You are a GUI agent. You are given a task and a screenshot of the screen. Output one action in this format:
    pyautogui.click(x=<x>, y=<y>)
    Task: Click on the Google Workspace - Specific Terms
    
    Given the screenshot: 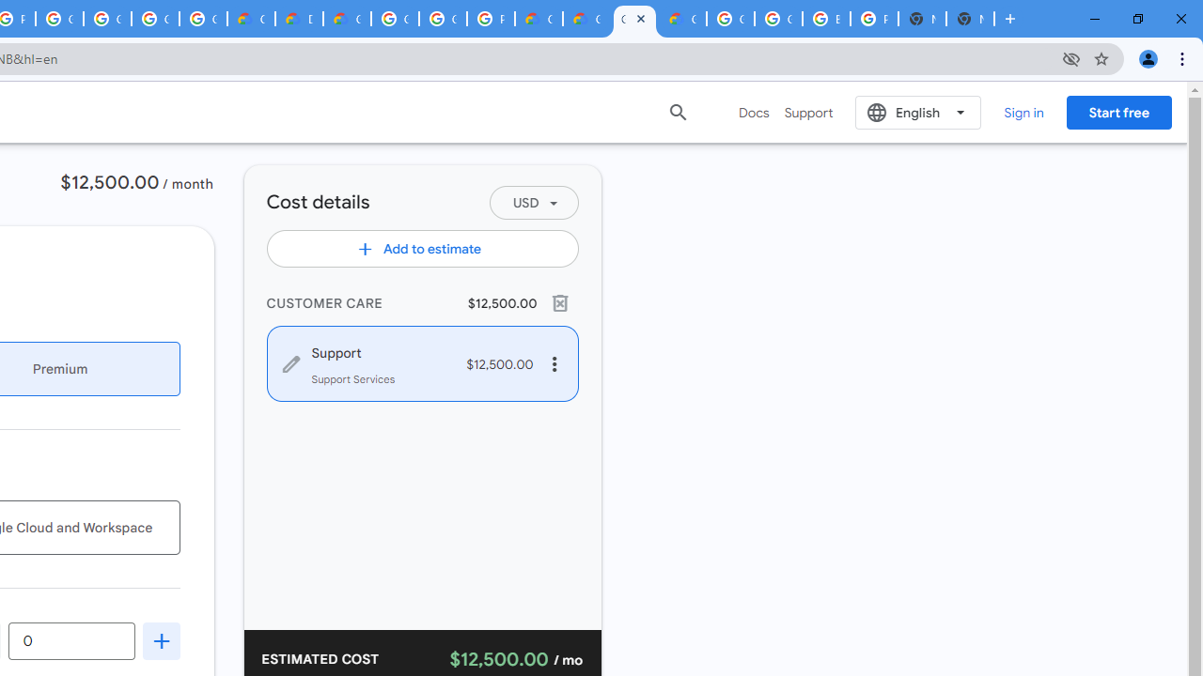 What is the action you would take?
    pyautogui.click(x=154, y=19)
    